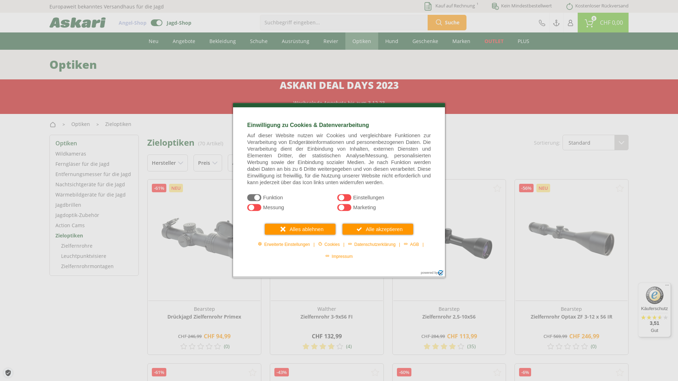  What do you see at coordinates (133, 23) in the screenshot?
I see `Angel-Shop` at bounding box center [133, 23].